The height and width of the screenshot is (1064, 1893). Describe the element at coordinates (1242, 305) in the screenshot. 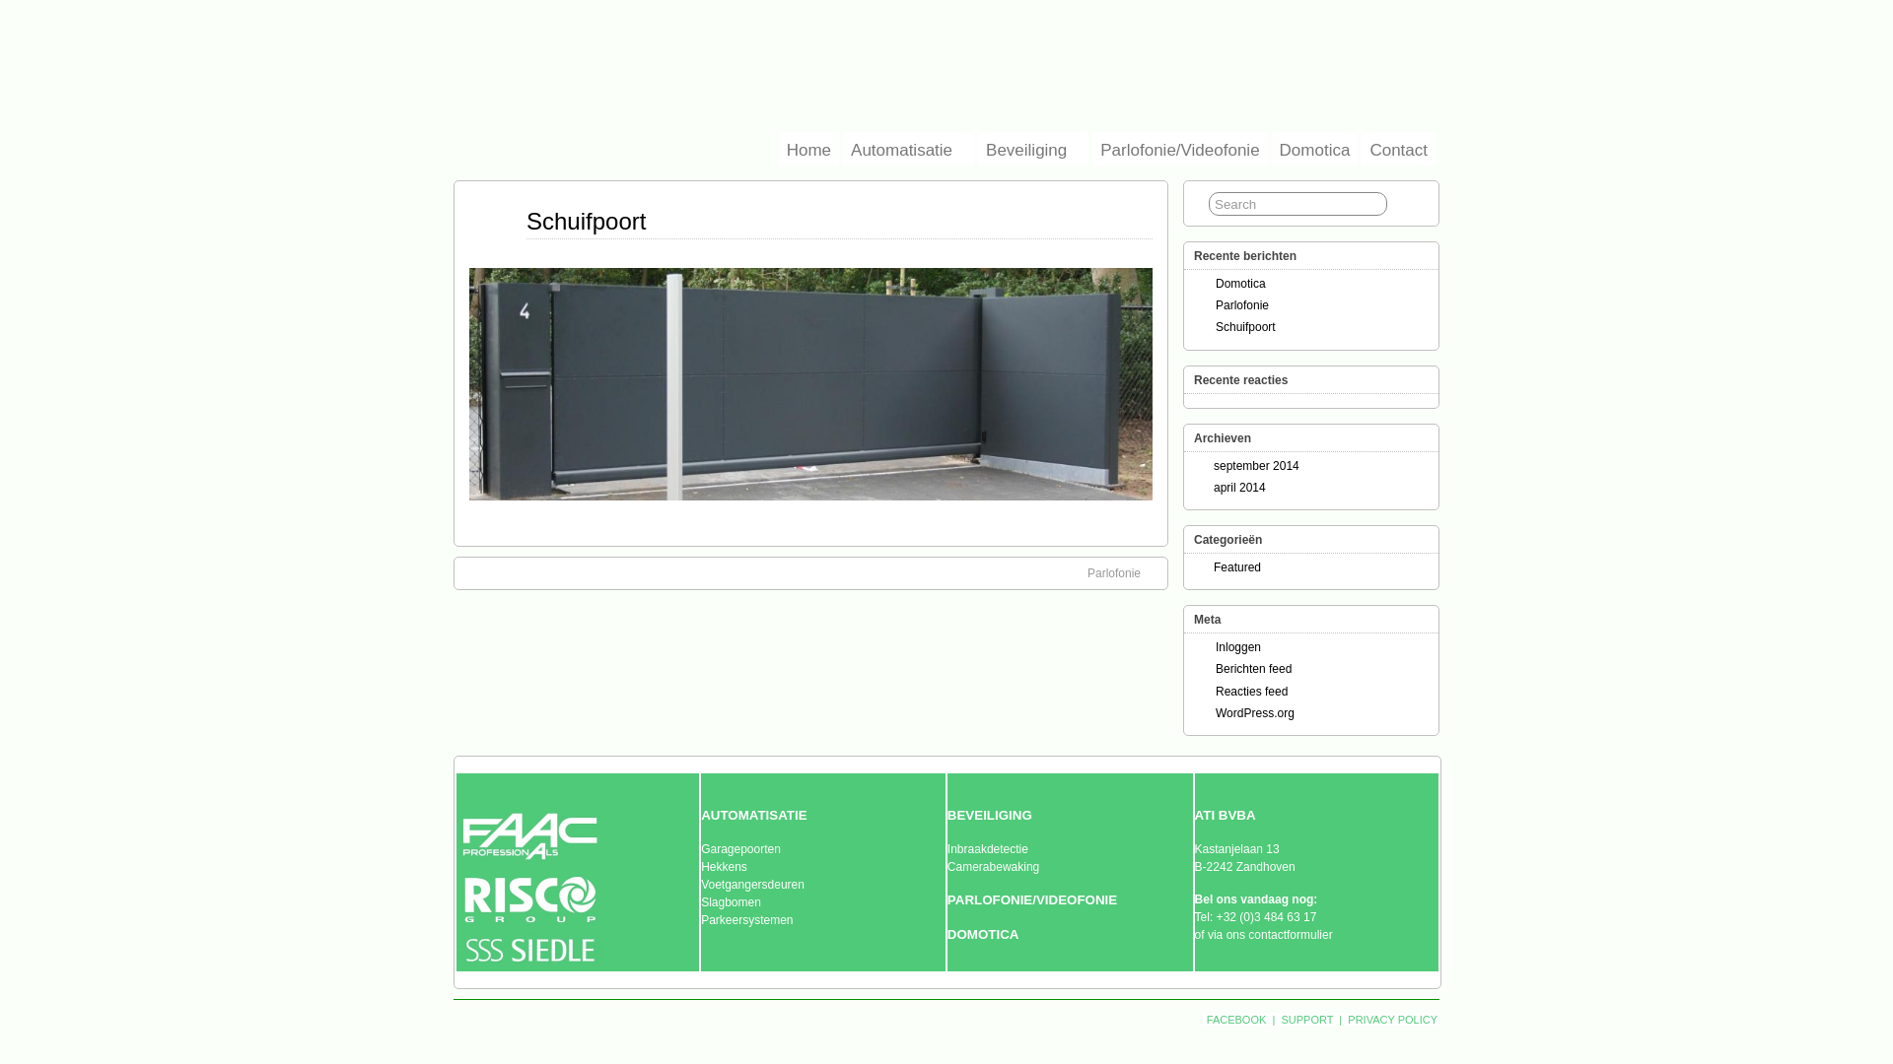

I see `Parlofonie` at that location.